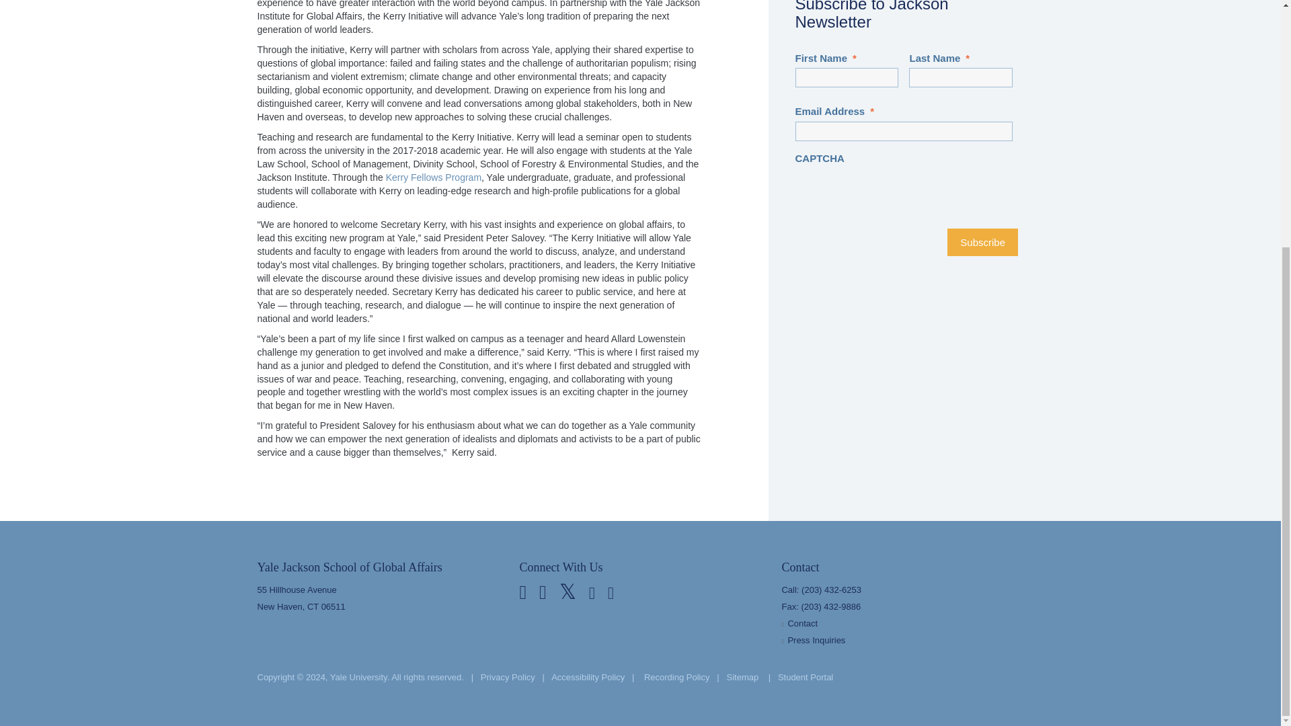 The image size is (1291, 726). I want to click on Yale Privacy Policy, so click(508, 678).